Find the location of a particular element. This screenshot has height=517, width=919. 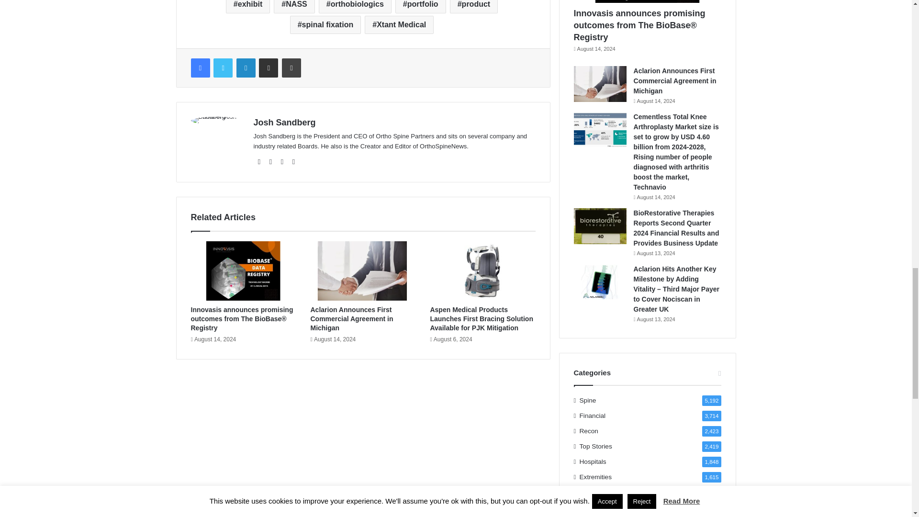

Print is located at coordinates (291, 68).